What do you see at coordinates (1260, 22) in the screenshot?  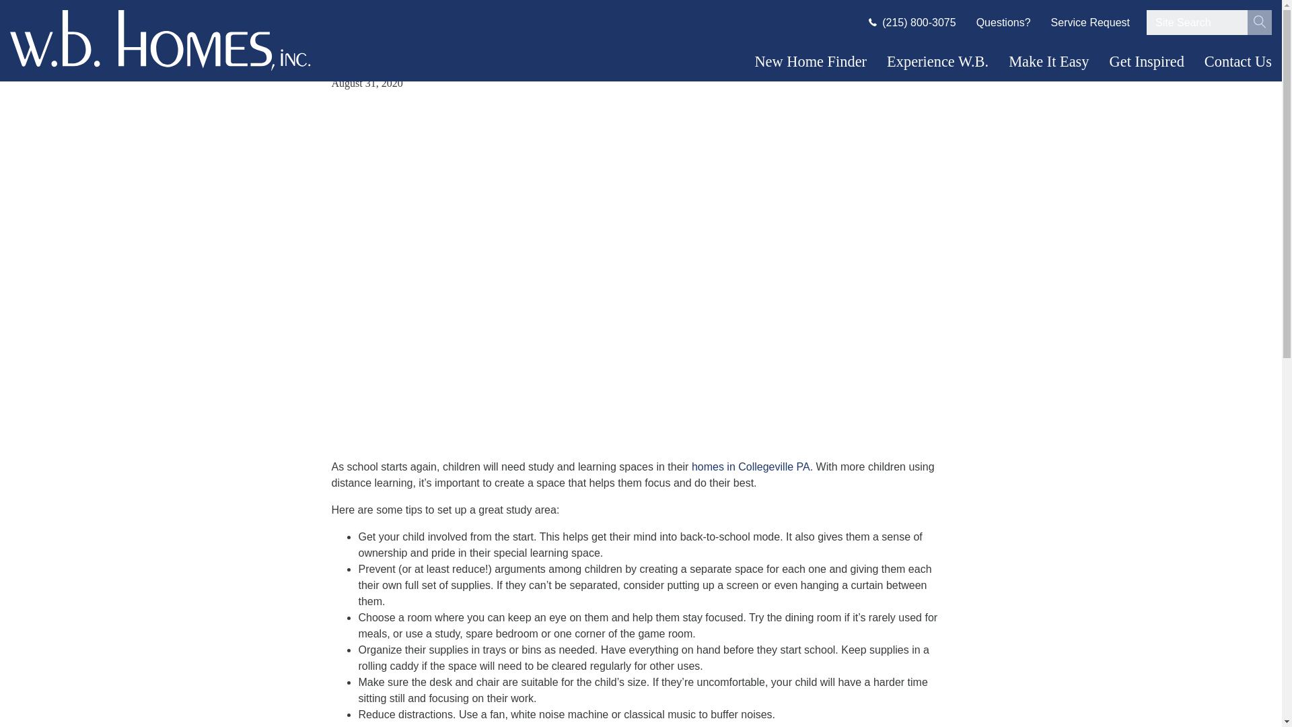 I see `Fill 1` at bounding box center [1260, 22].